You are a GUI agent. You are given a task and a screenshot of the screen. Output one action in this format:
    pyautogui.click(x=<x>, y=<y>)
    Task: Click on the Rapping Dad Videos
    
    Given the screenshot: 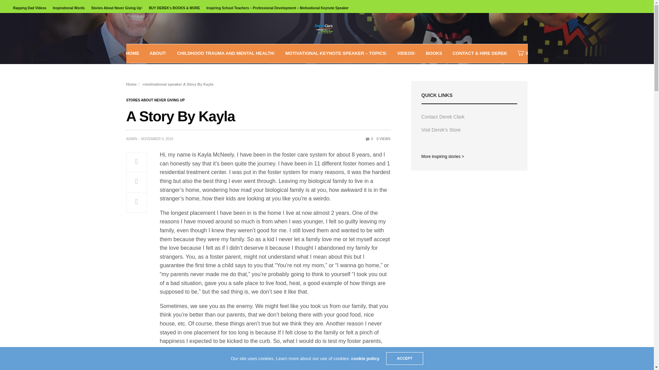 What is the action you would take?
    pyautogui.click(x=30, y=8)
    